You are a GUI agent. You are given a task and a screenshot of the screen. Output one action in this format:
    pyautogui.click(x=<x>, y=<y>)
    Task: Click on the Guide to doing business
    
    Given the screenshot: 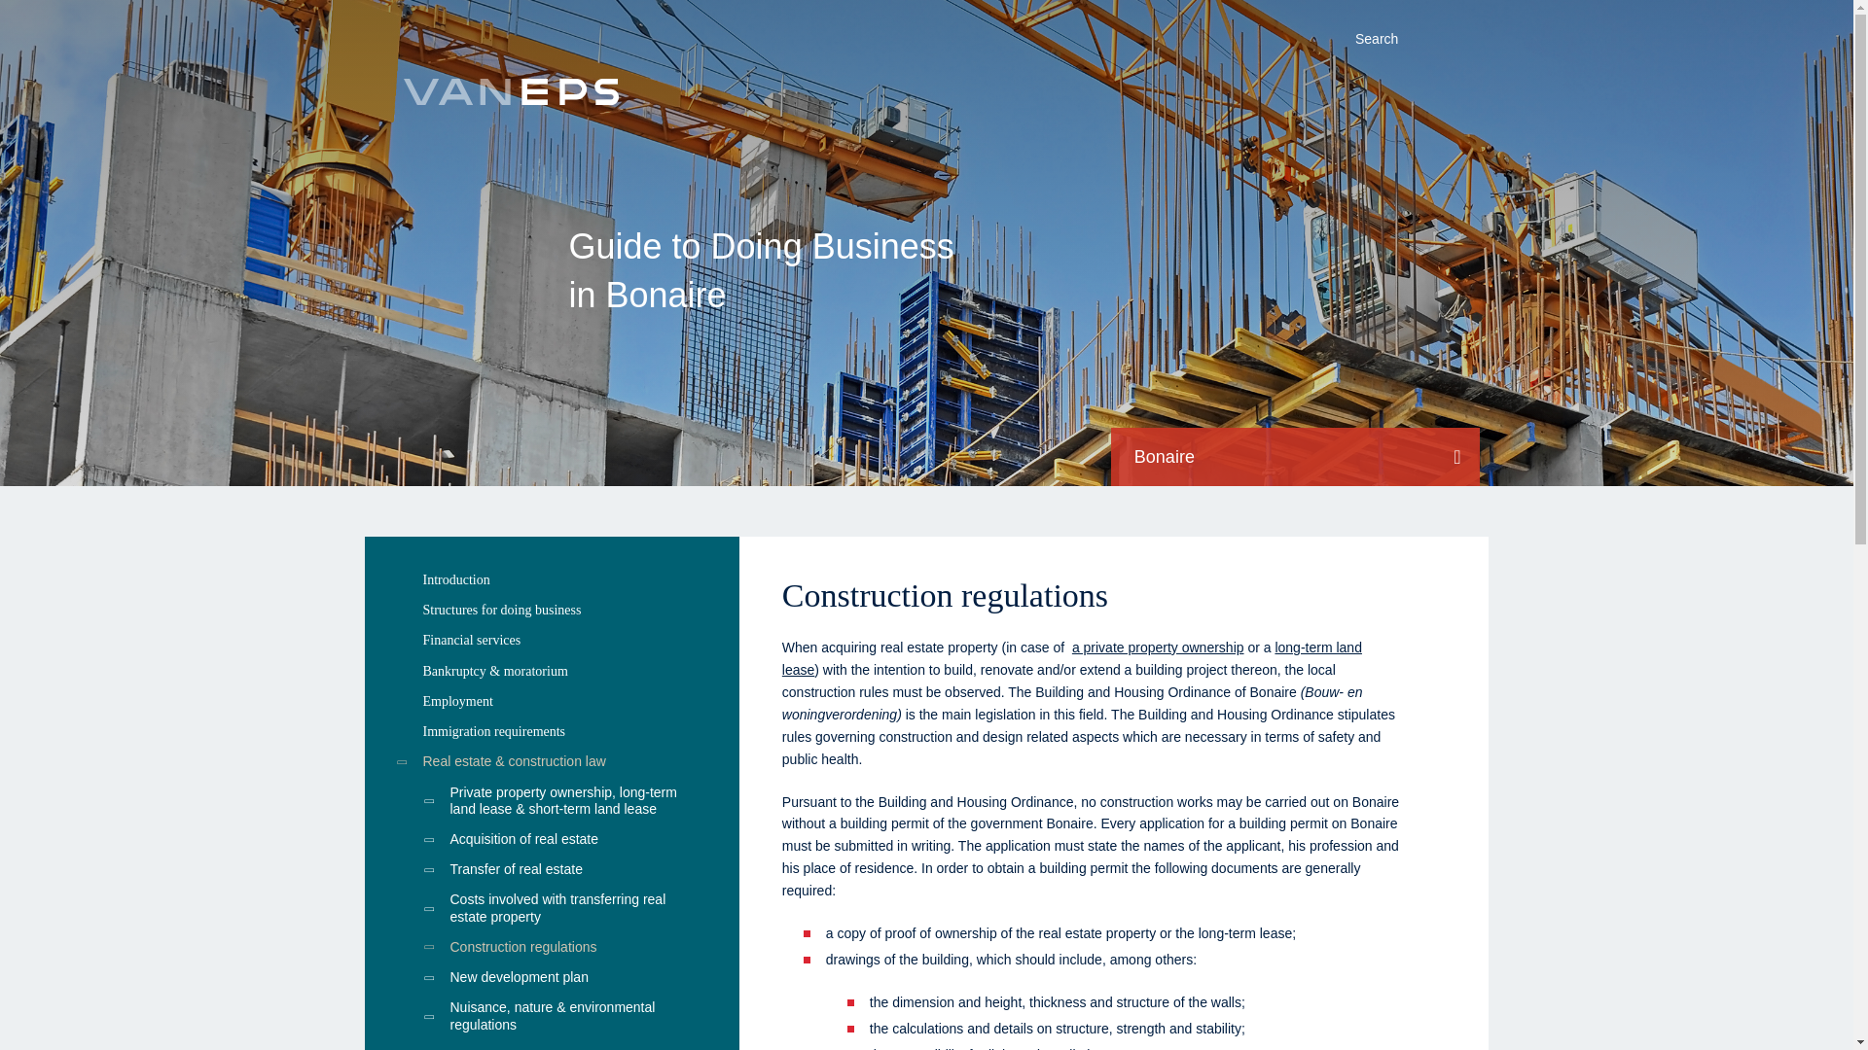 What is the action you would take?
    pyautogui.click(x=510, y=93)
    